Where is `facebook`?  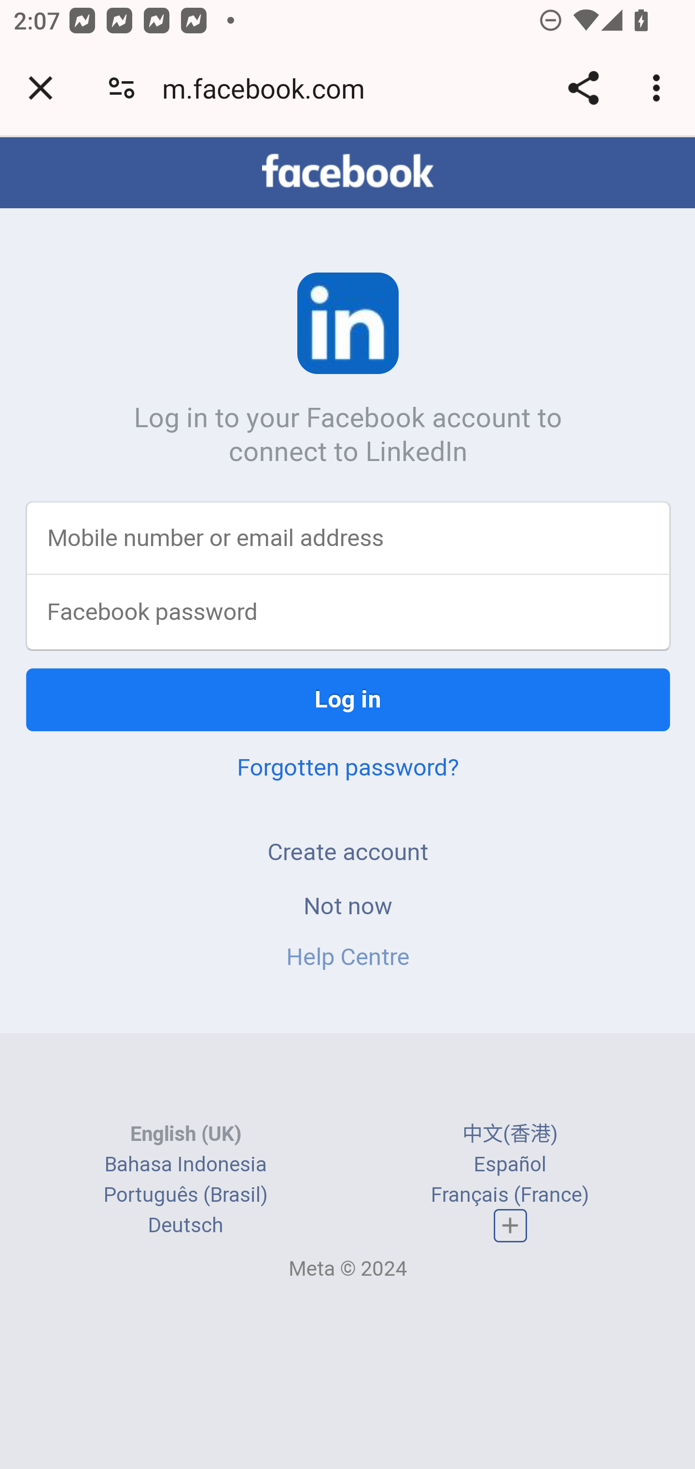
facebook is located at coordinates (347, 173).